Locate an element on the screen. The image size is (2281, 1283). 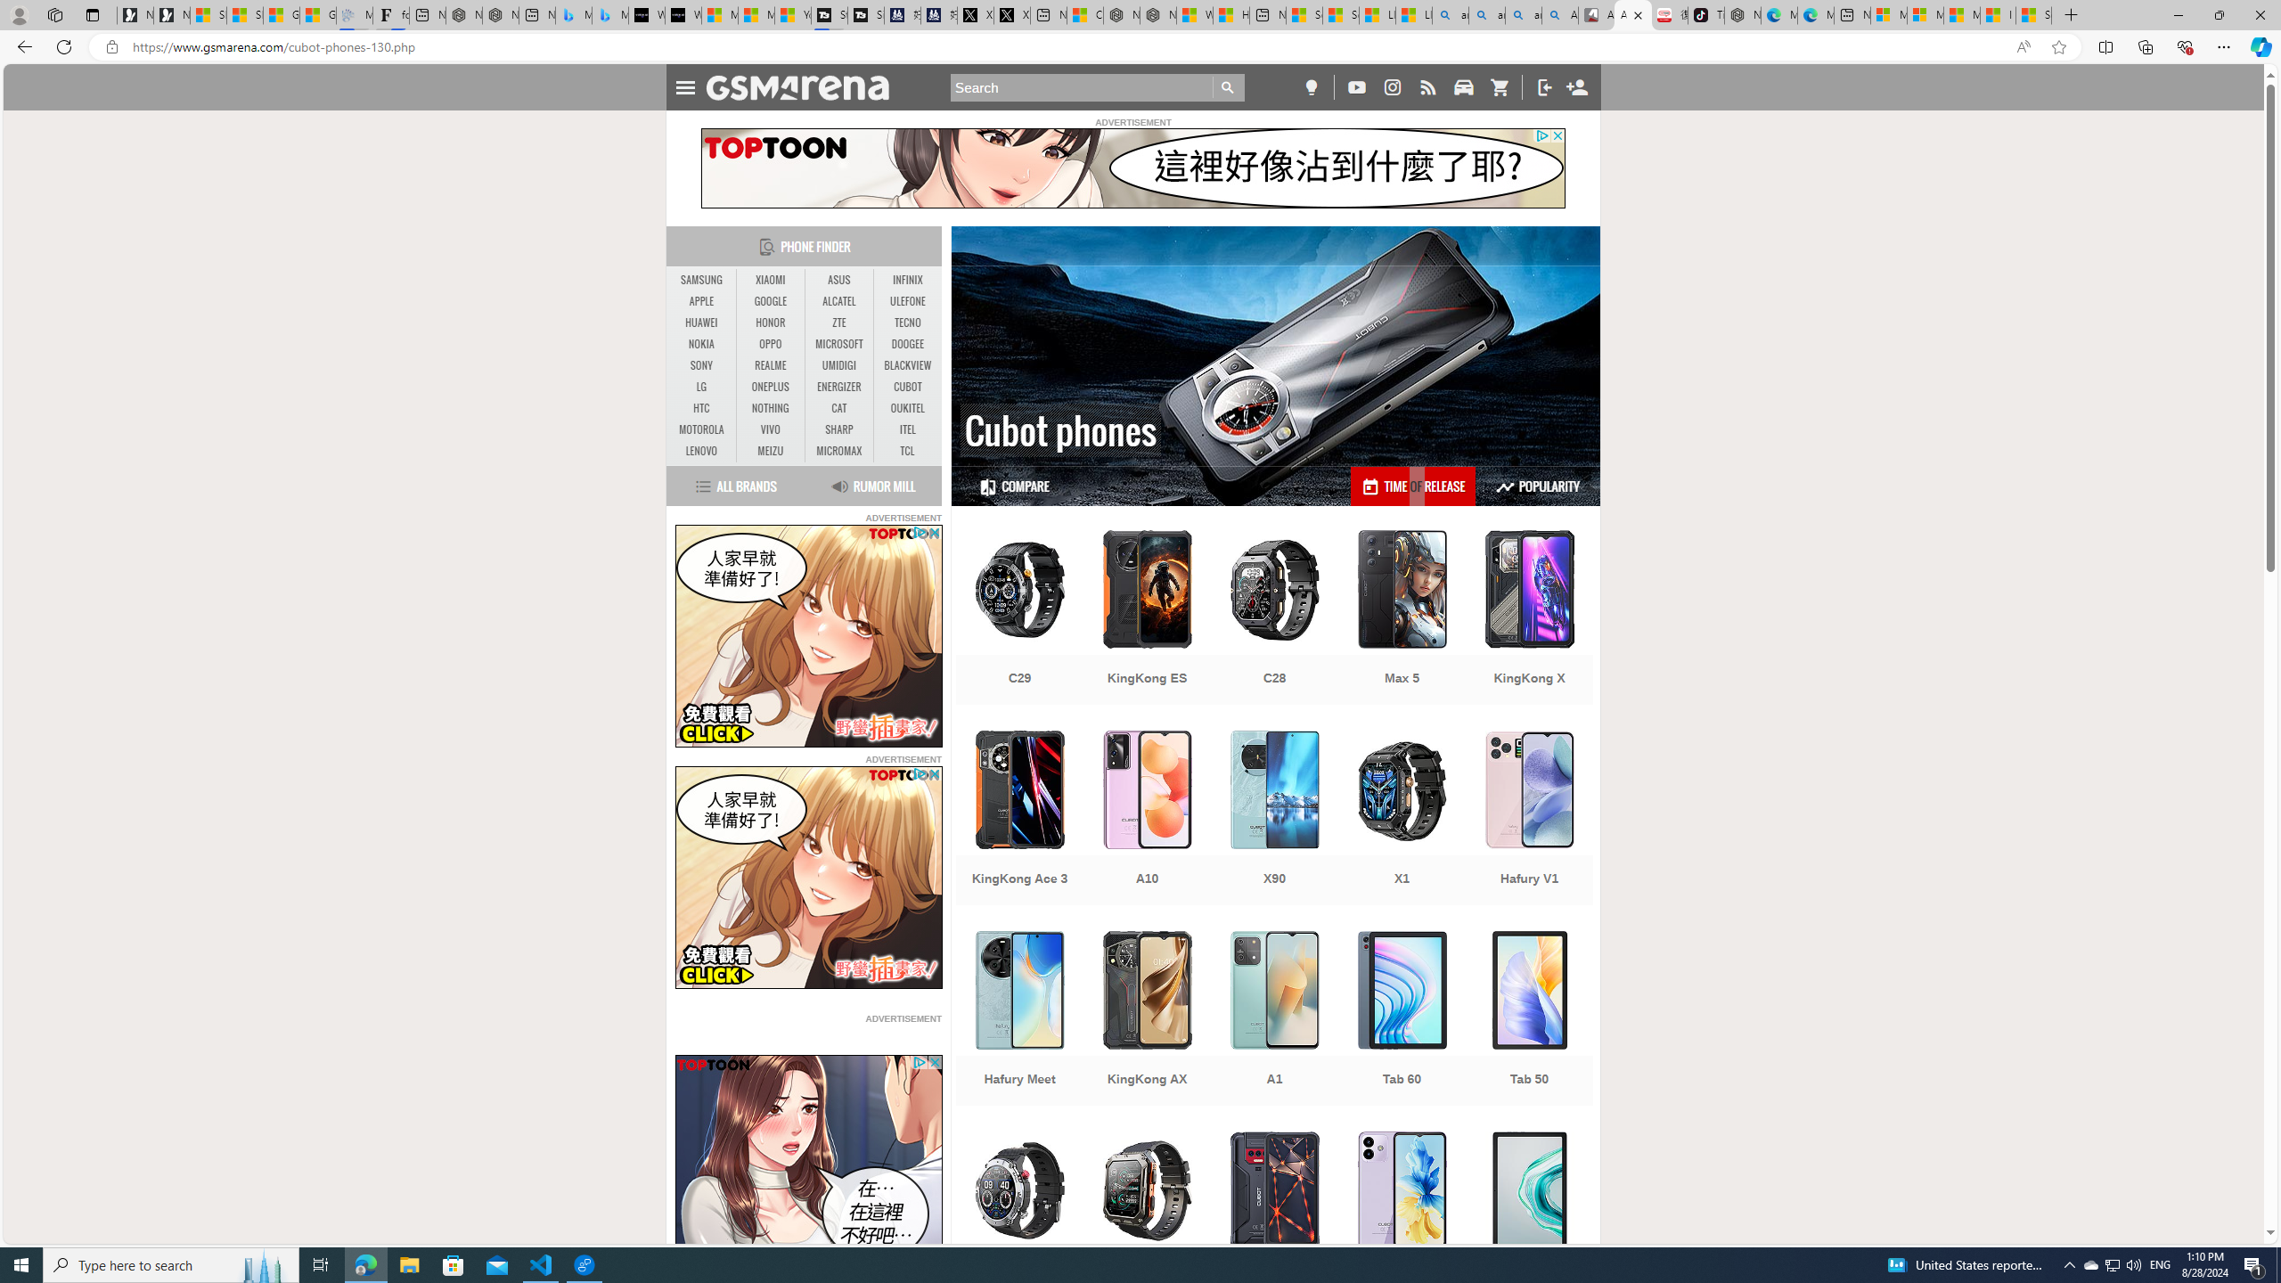
HUAWEI is located at coordinates (702, 323).